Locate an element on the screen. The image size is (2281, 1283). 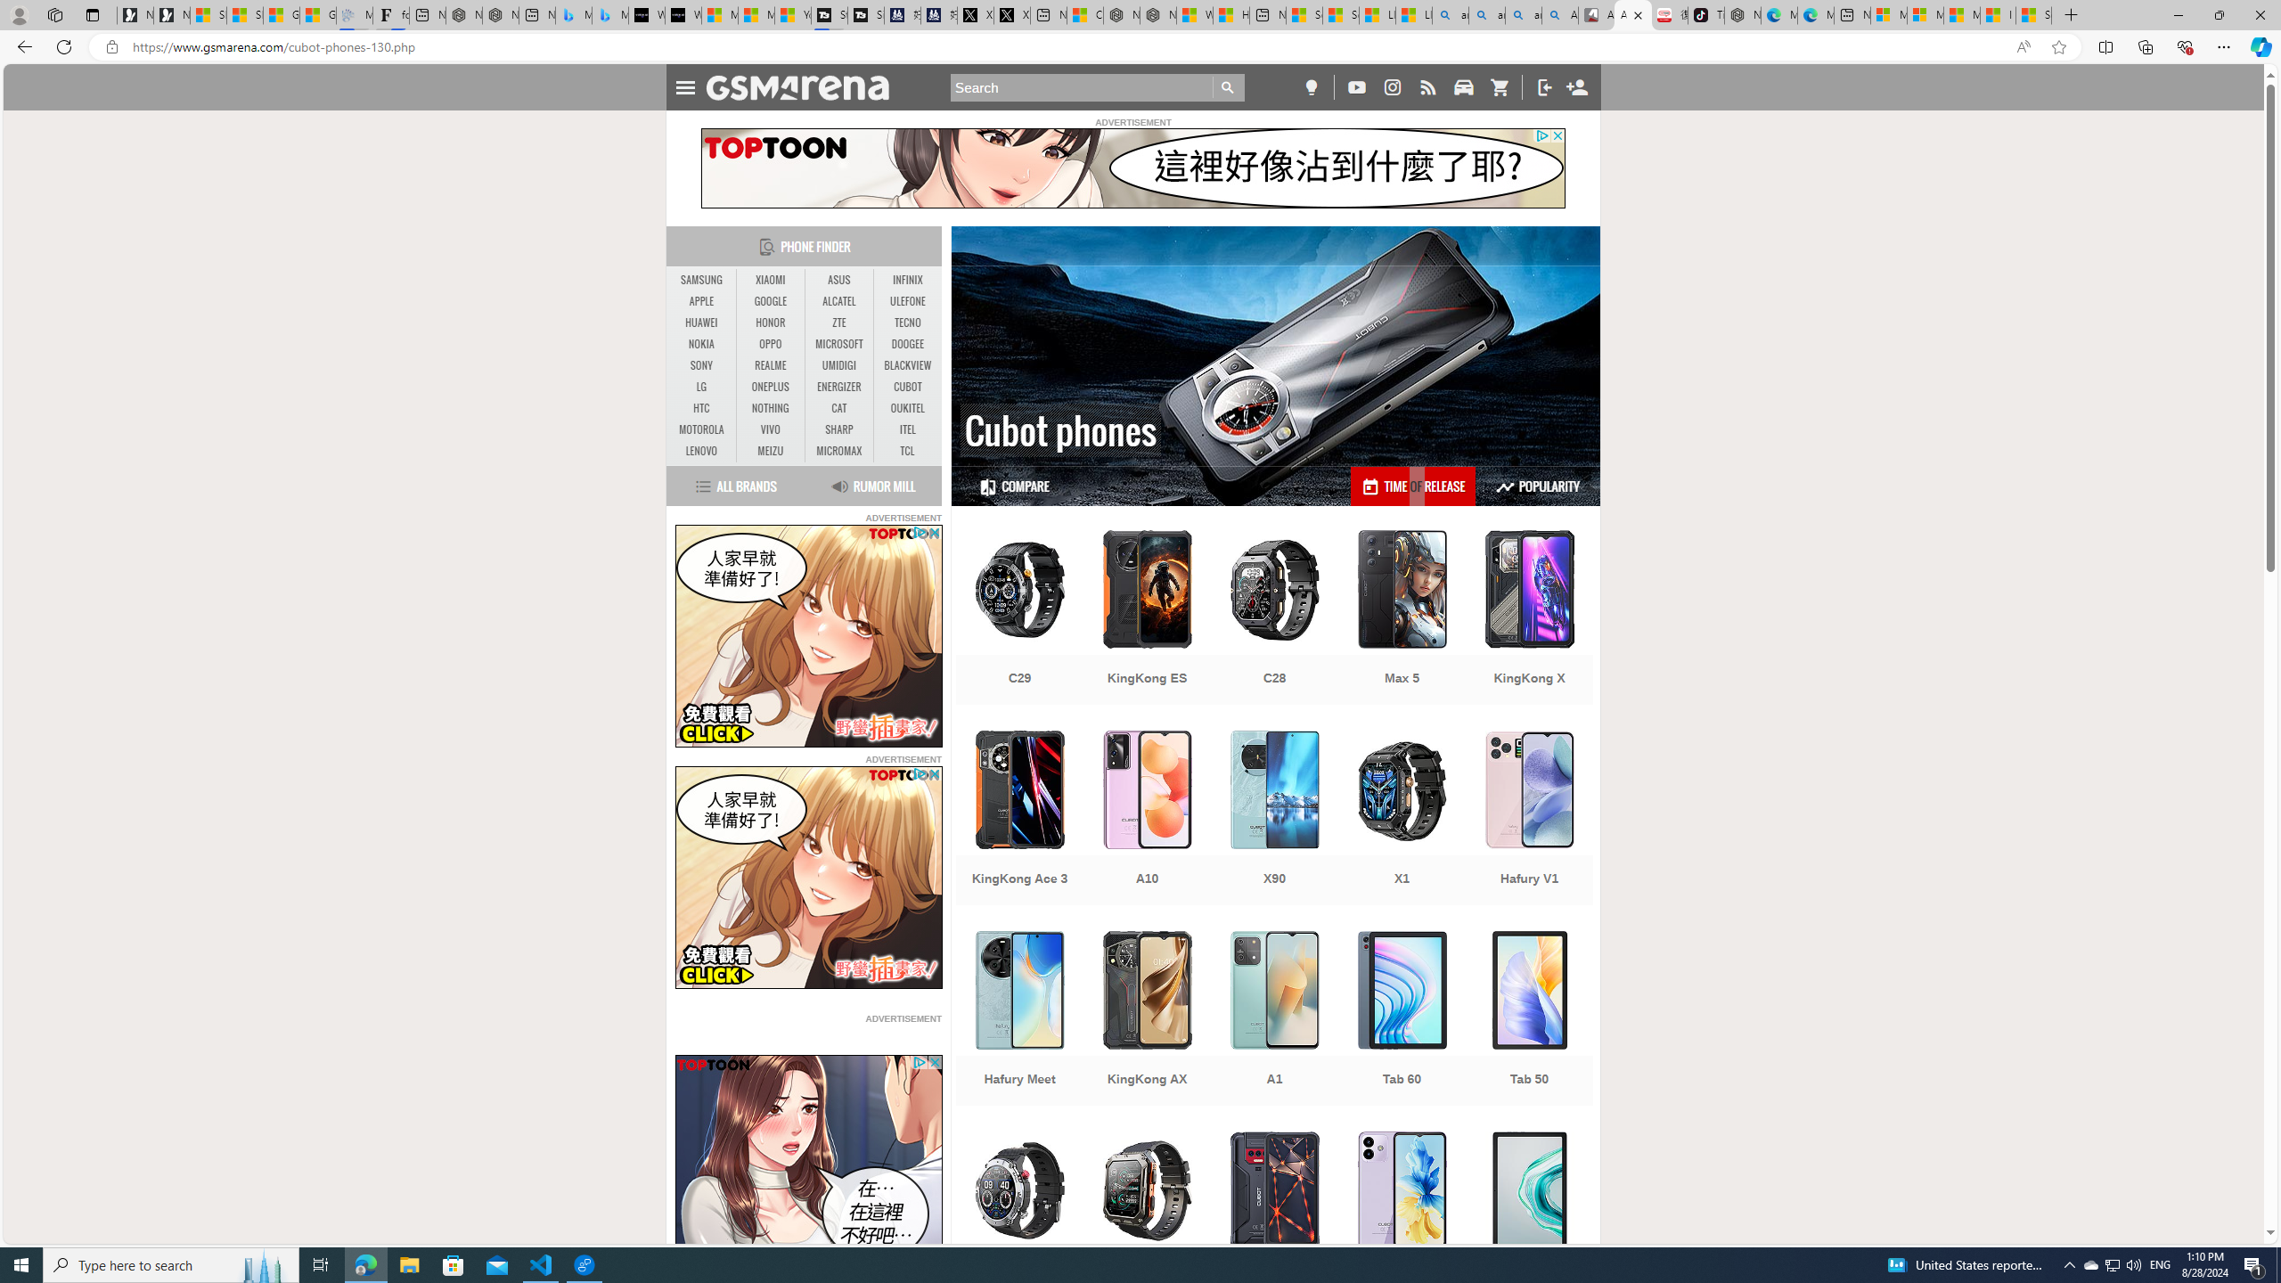
HUAWEI is located at coordinates (702, 323).